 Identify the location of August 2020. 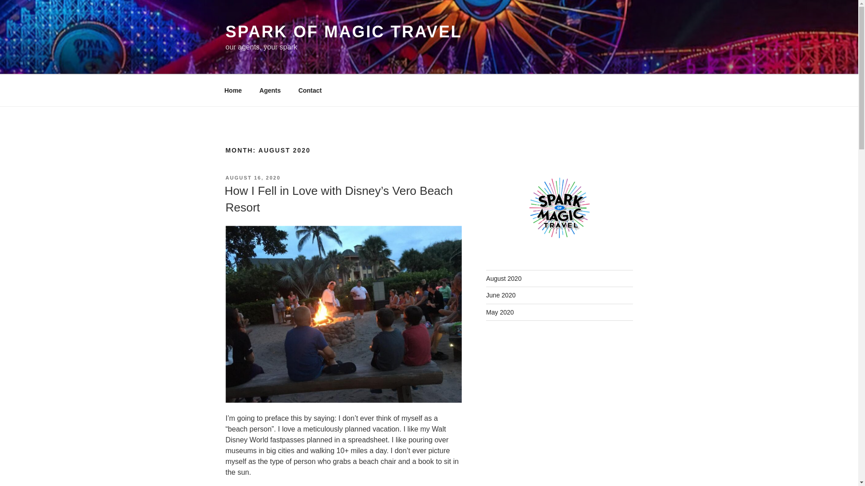
(504, 279).